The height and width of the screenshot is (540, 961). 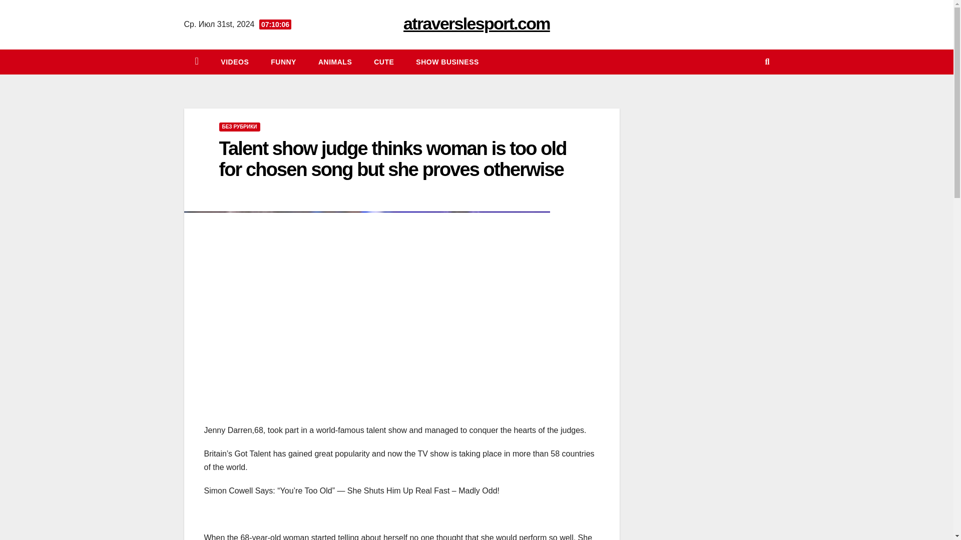 What do you see at coordinates (447, 62) in the screenshot?
I see `Show Business` at bounding box center [447, 62].